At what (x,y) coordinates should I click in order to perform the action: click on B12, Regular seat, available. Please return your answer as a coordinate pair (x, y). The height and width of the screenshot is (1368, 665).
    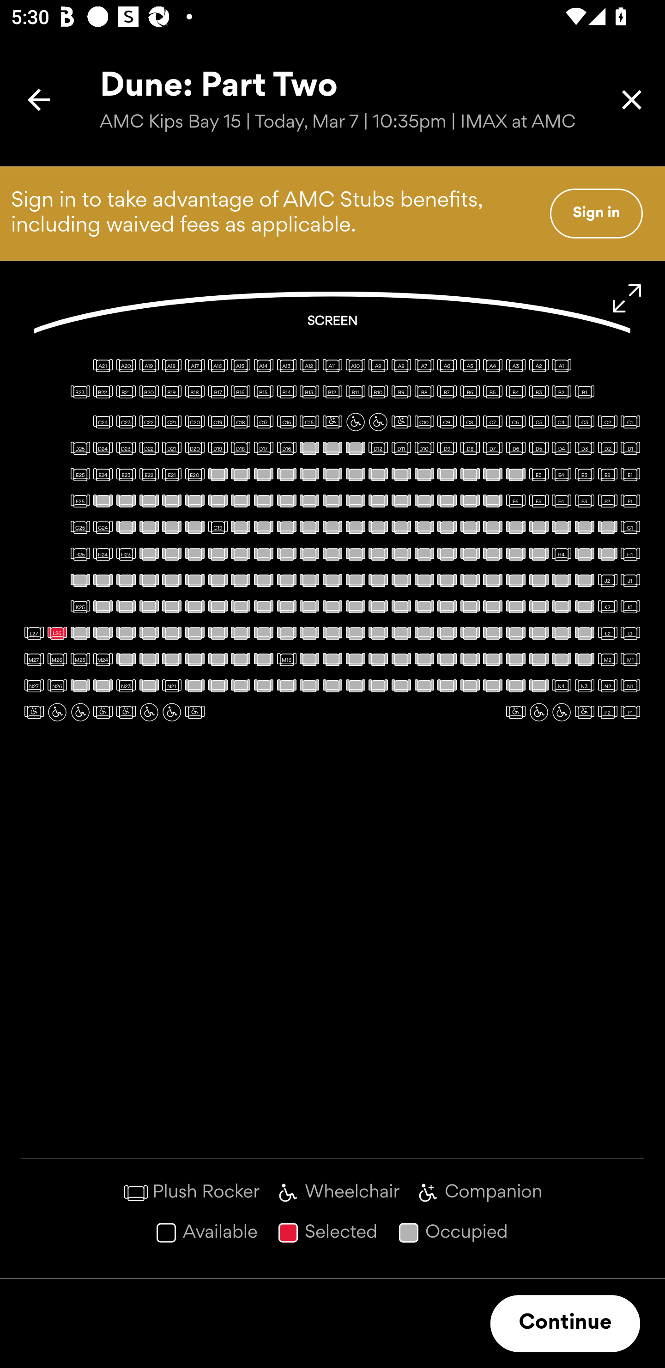
    Looking at the image, I should click on (332, 392).